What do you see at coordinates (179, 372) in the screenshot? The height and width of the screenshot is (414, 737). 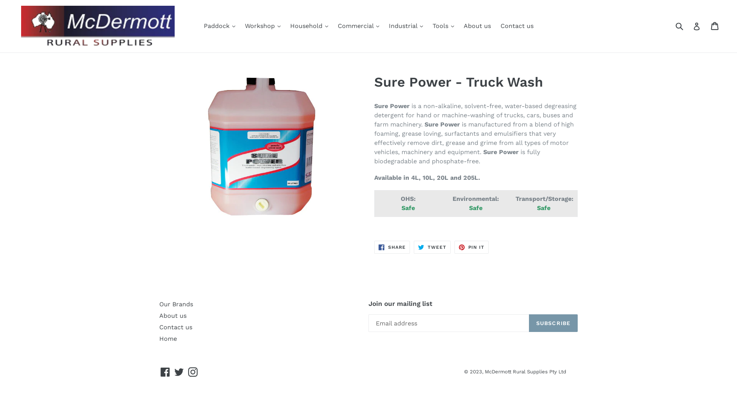 I see `Twitter` at bounding box center [179, 372].